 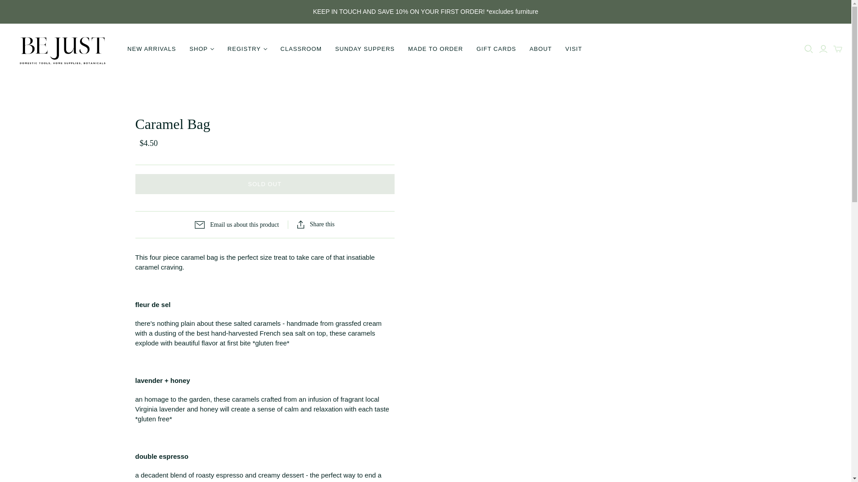 What do you see at coordinates (540, 49) in the screenshot?
I see `ABOUT` at bounding box center [540, 49].